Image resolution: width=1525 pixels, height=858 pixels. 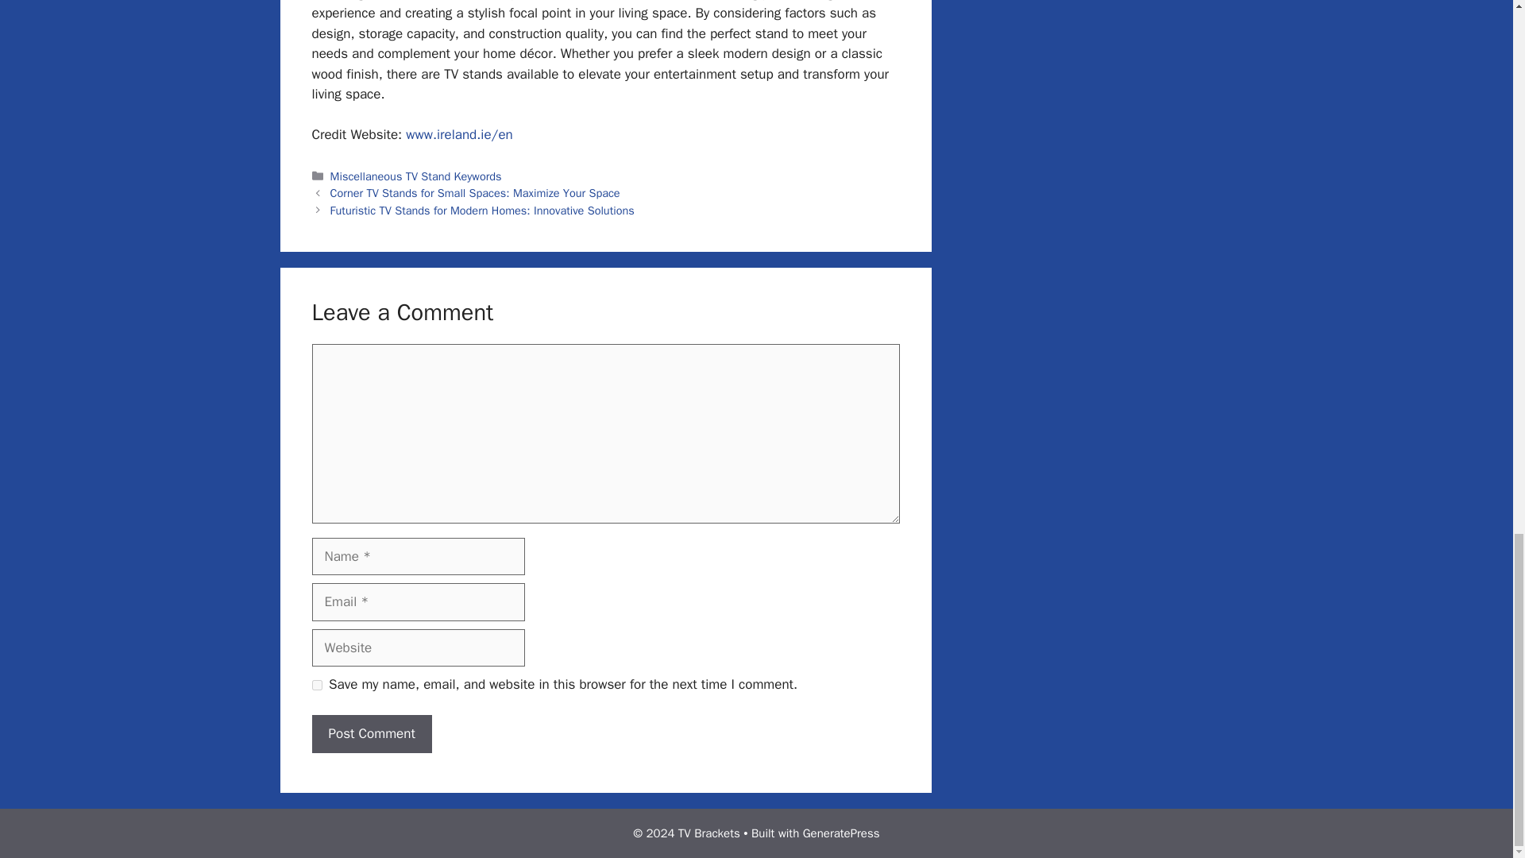 I want to click on Miscellaneous TV Stand Keywords, so click(x=416, y=176).